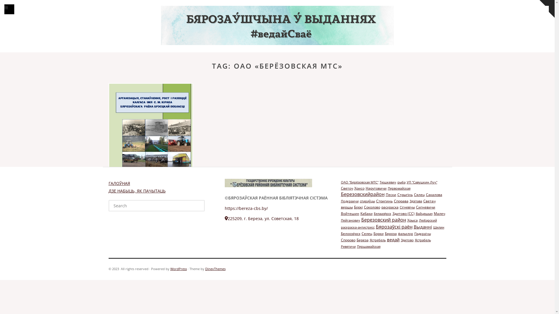 This screenshot has height=314, width=559. What do you see at coordinates (178, 269) in the screenshot?
I see `WordPress` at bounding box center [178, 269].